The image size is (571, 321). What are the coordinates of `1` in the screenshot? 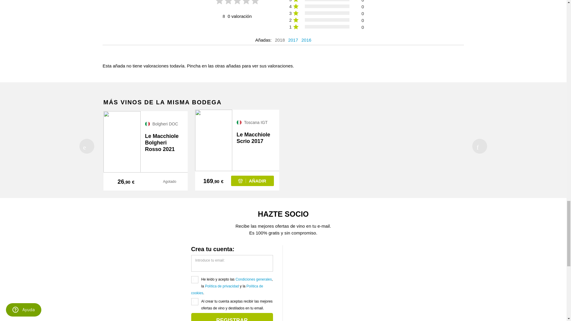 It's located at (194, 302).